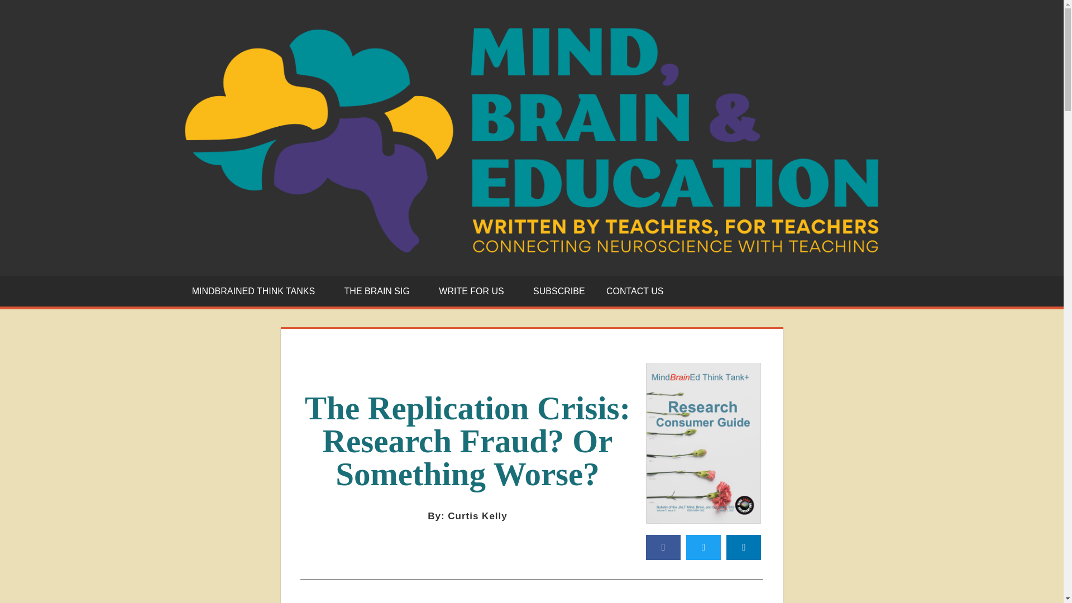  Describe the element at coordinates (559, 291) in the screenshot. I see `SUBSCRIBE` at that location.